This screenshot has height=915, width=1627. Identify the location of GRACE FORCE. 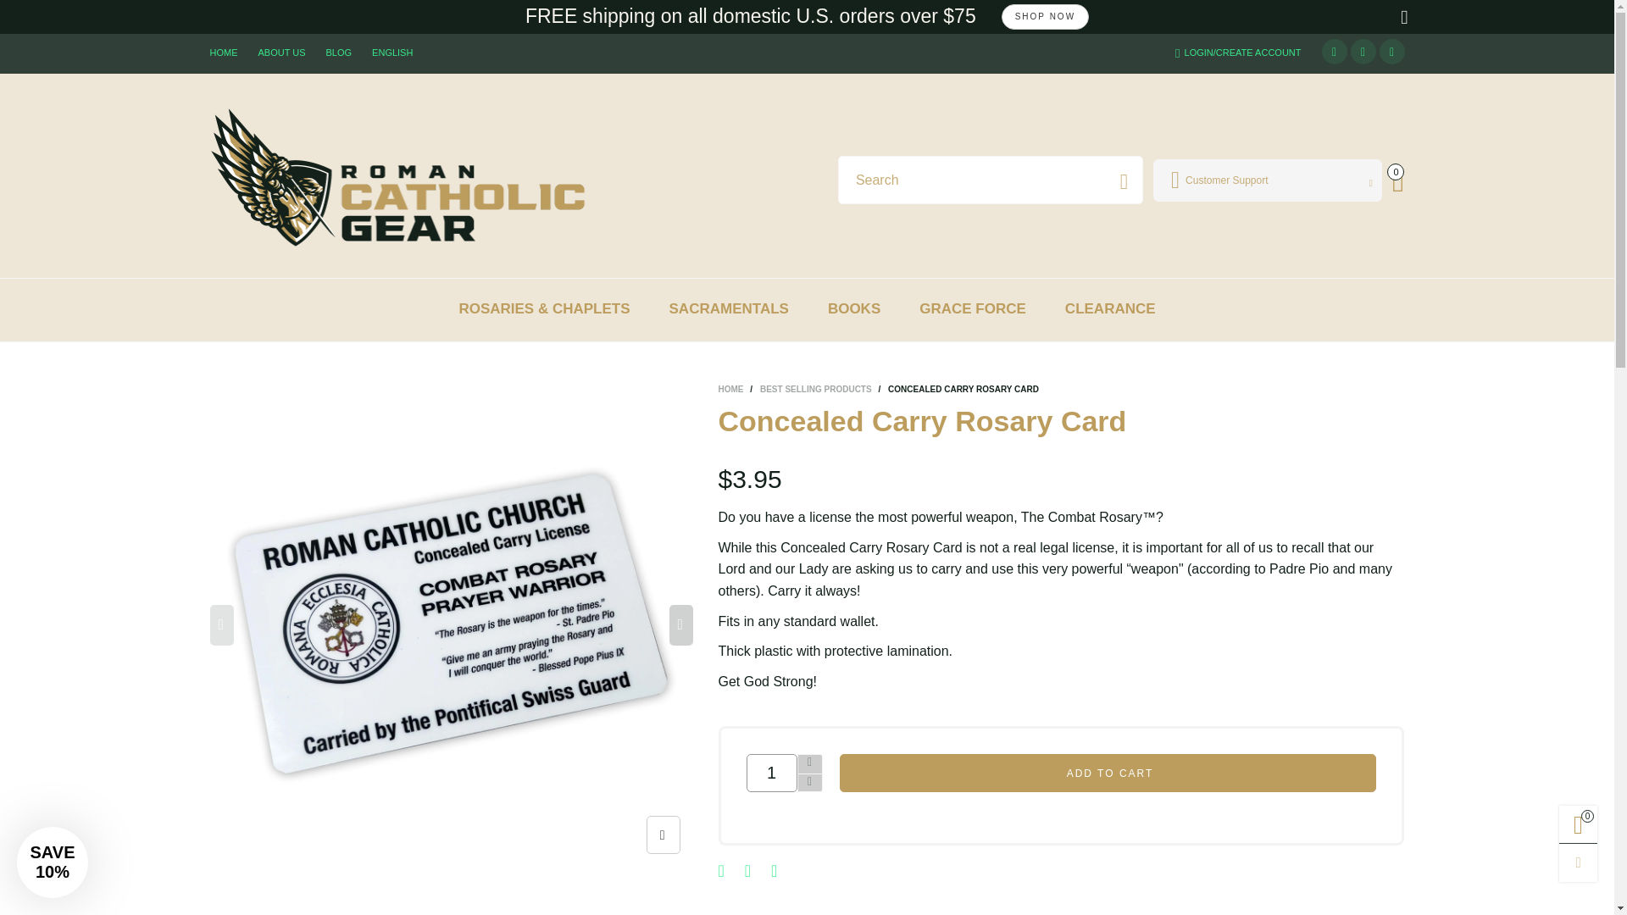
(973, 308).